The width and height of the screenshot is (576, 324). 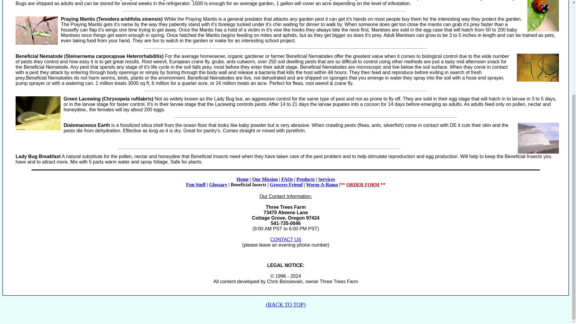 What do you see at coordinates (322, 184) in the screenshot?
I see `Worm-A-Rama` at bounding box center [322, 184].